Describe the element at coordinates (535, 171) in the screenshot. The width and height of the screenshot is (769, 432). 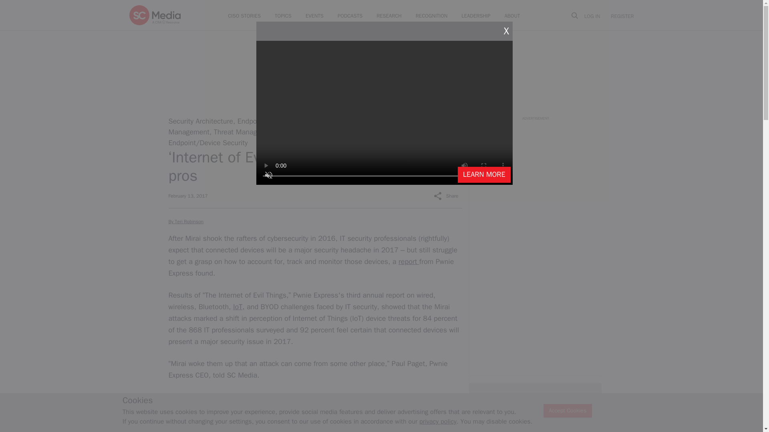
I see `3rd party ad content` at that location.